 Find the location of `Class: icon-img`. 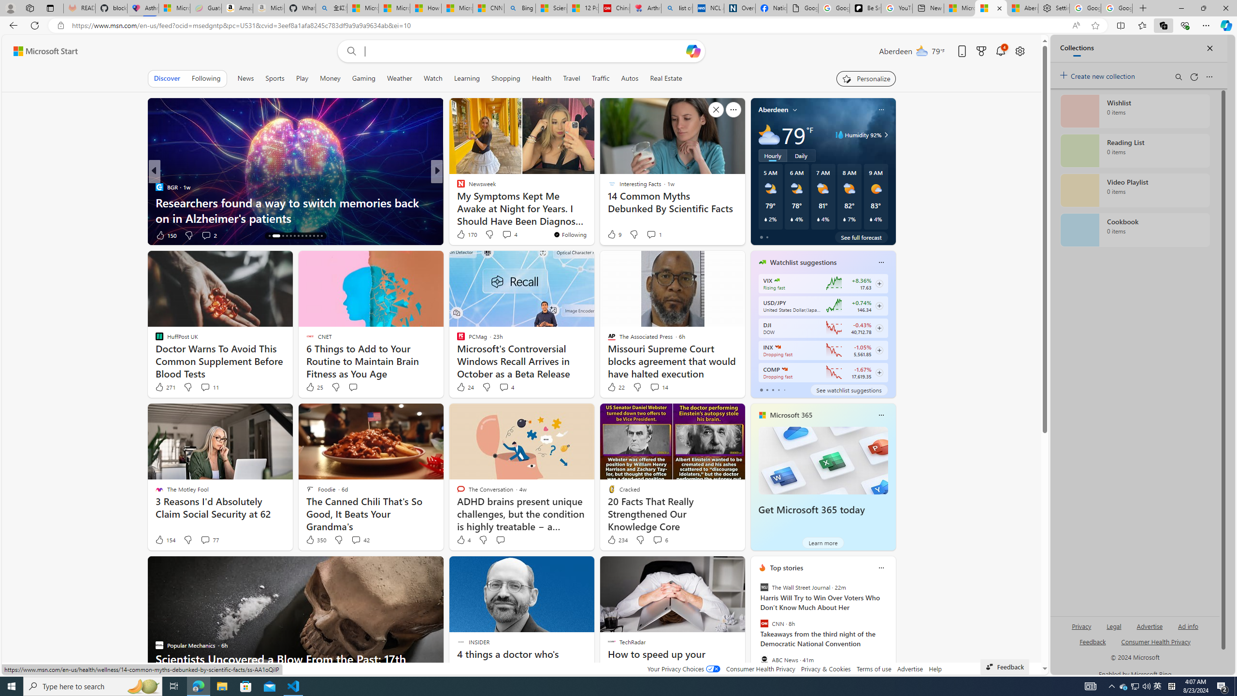

Class: icon-img is located at coordinates (881, 567).